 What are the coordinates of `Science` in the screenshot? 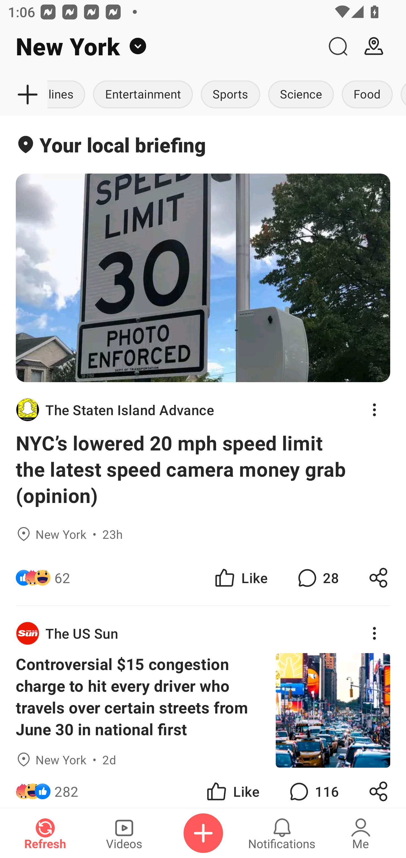 It's located at (301, 95).